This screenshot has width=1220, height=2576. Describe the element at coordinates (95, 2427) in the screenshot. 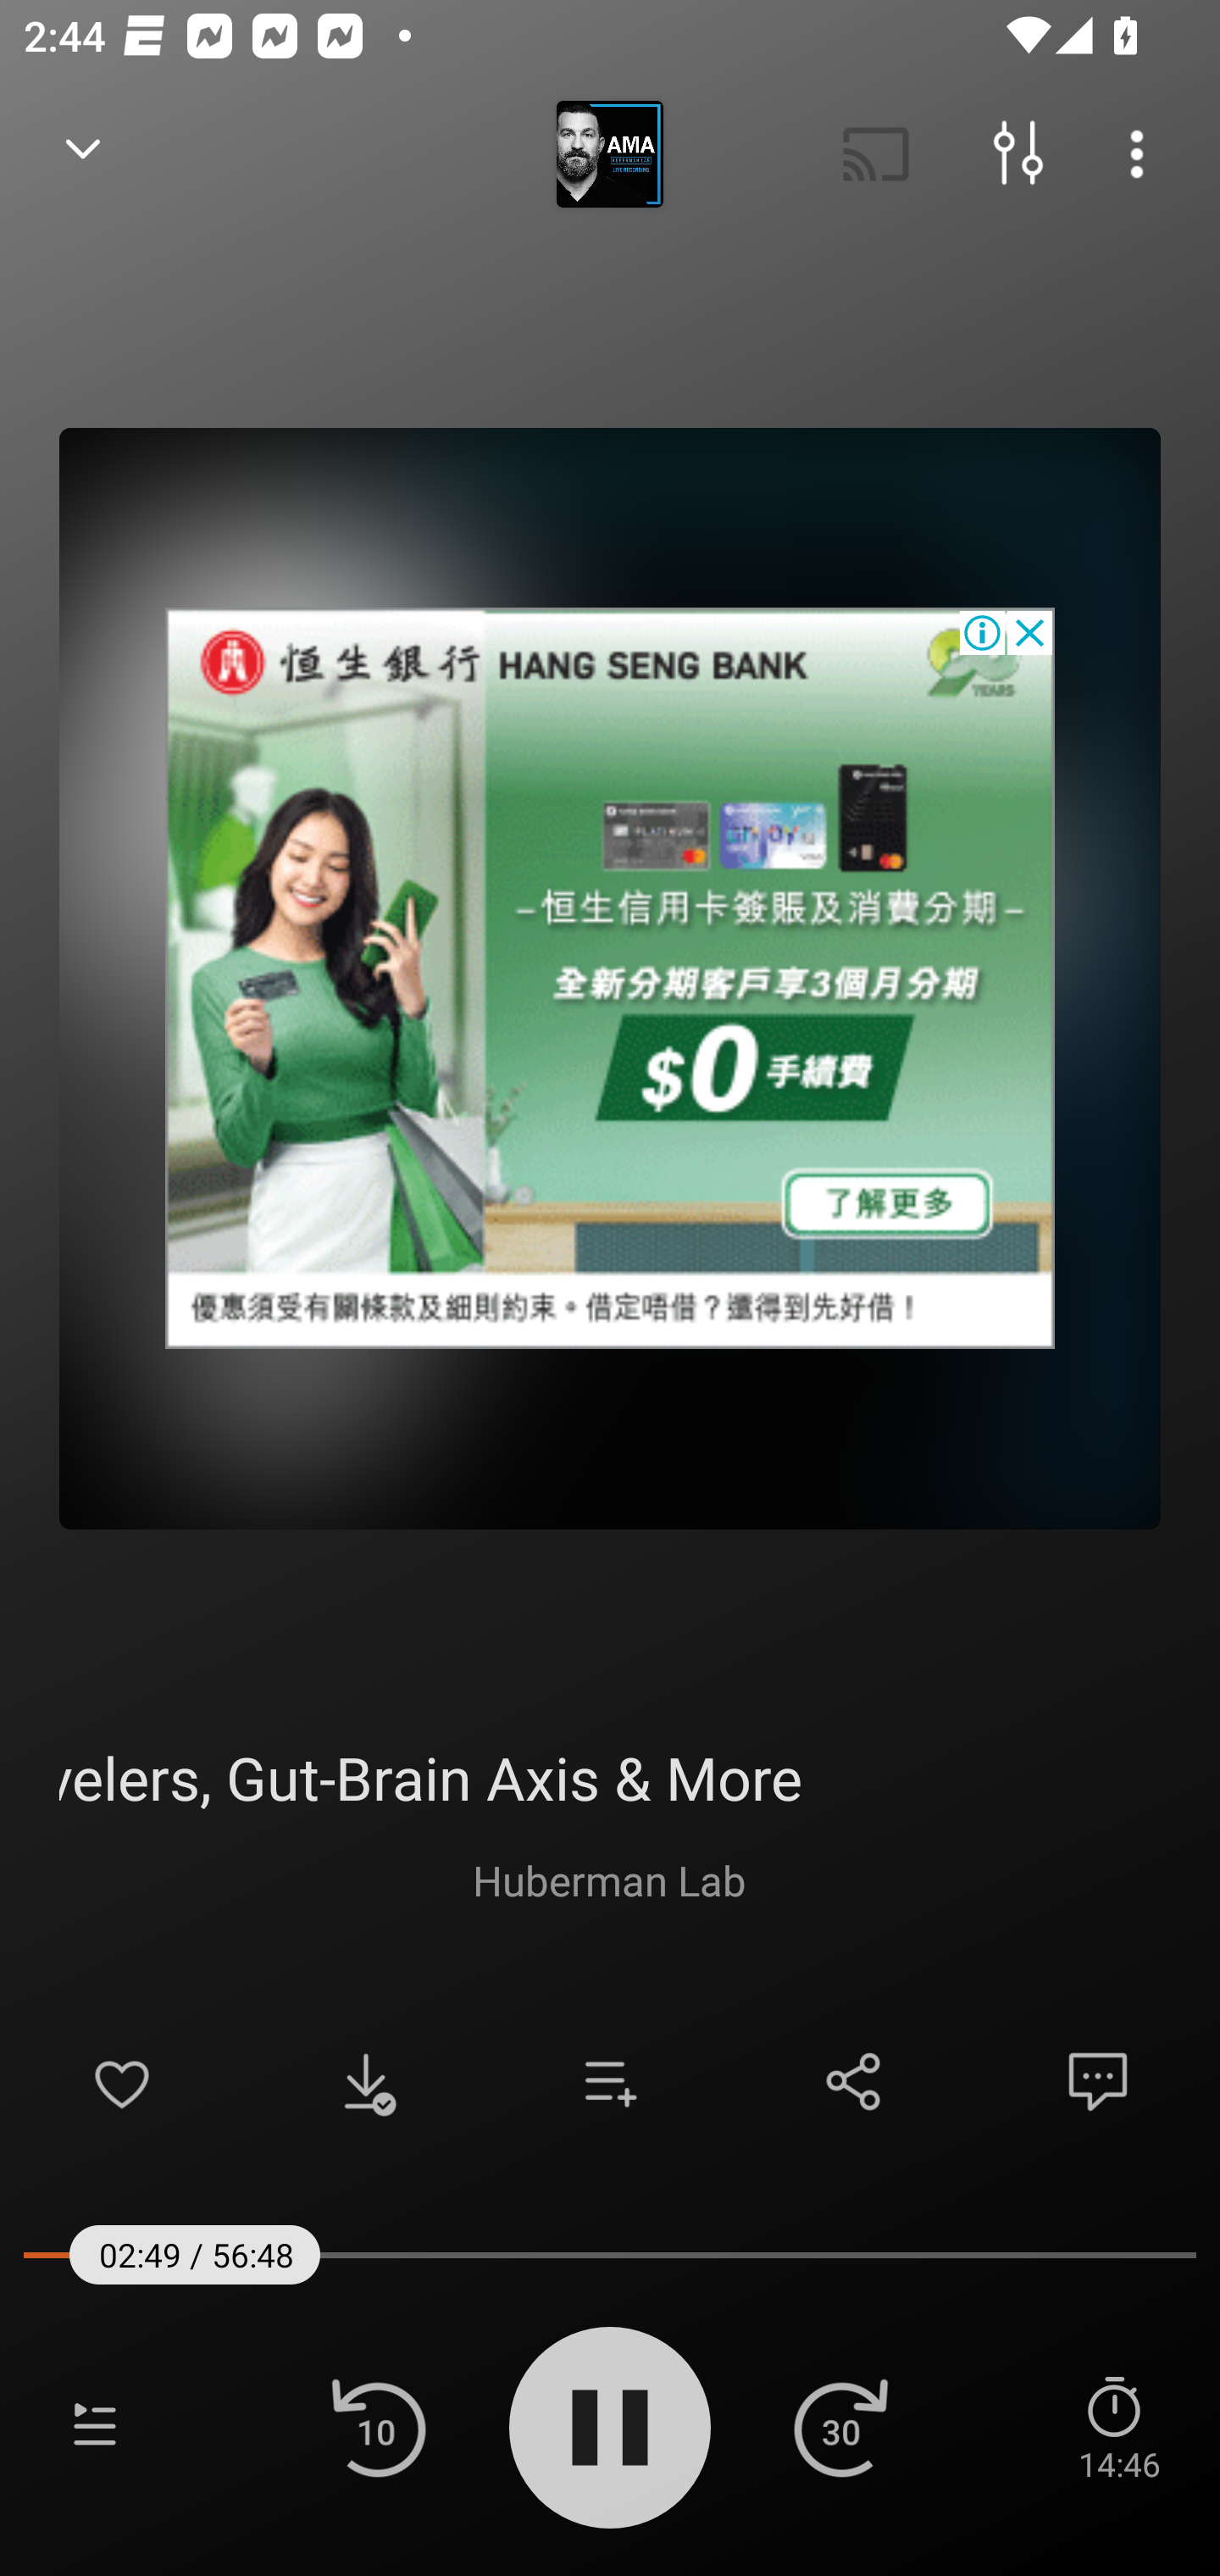

I see ` Playlist` at that location.